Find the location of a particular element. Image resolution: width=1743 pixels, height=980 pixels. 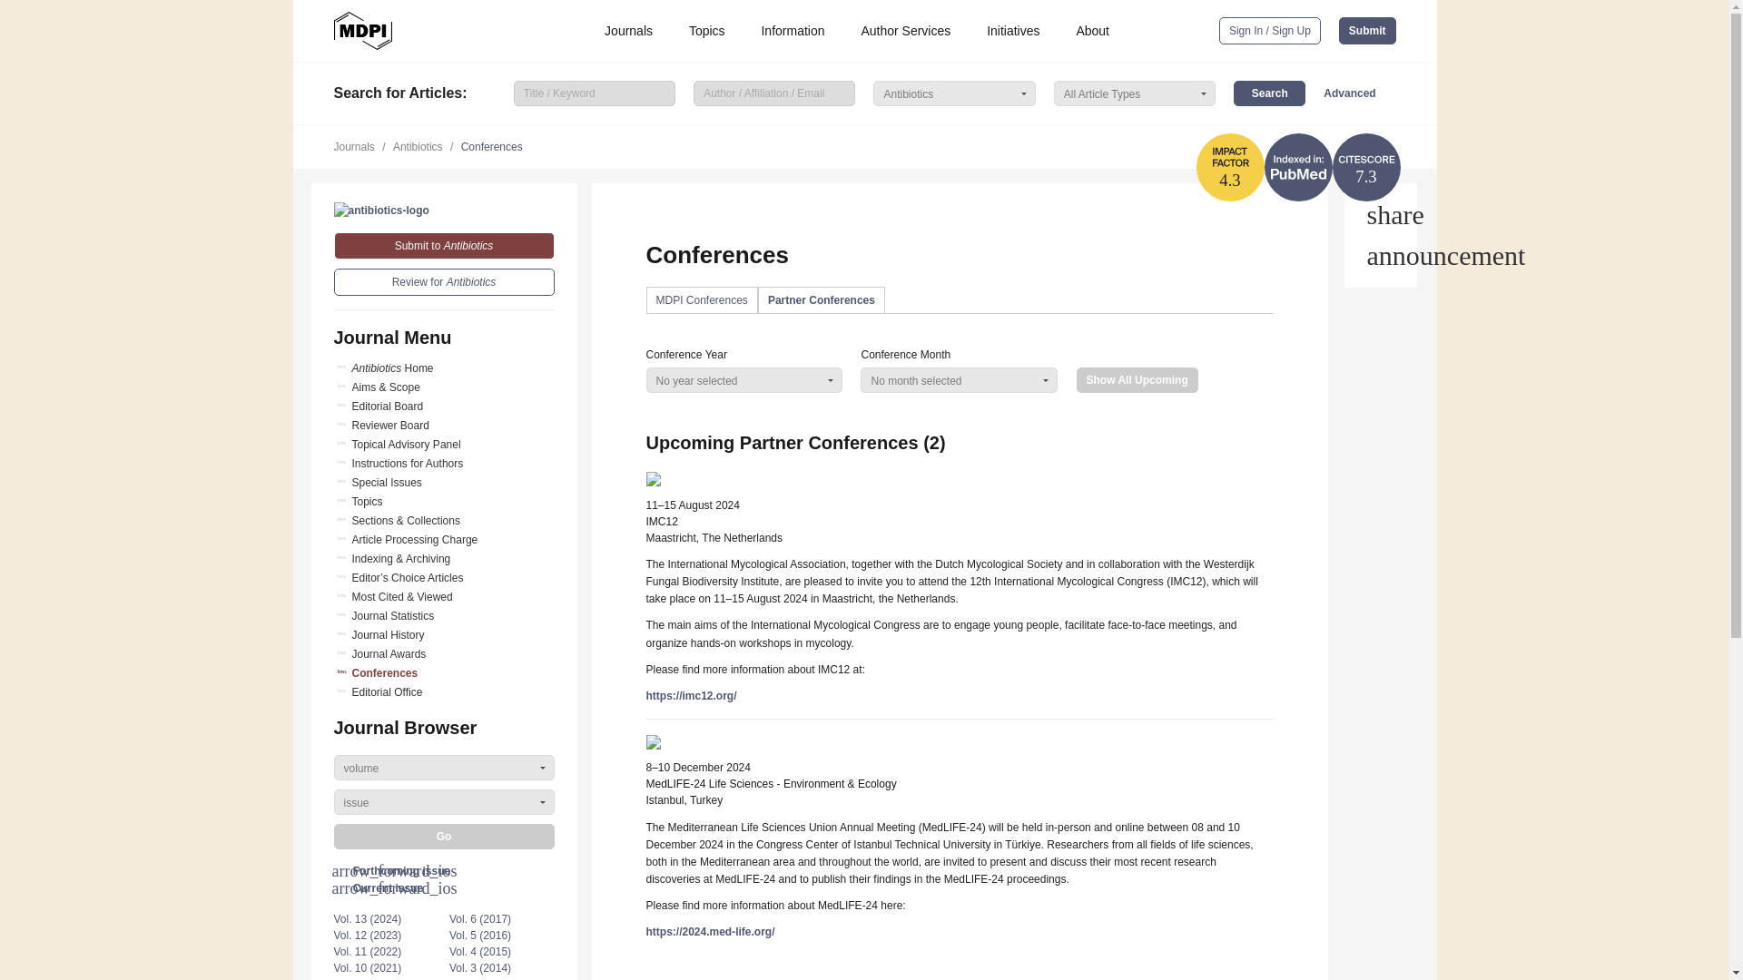

Show All Upcoming is located at coordinates (1137, 380).